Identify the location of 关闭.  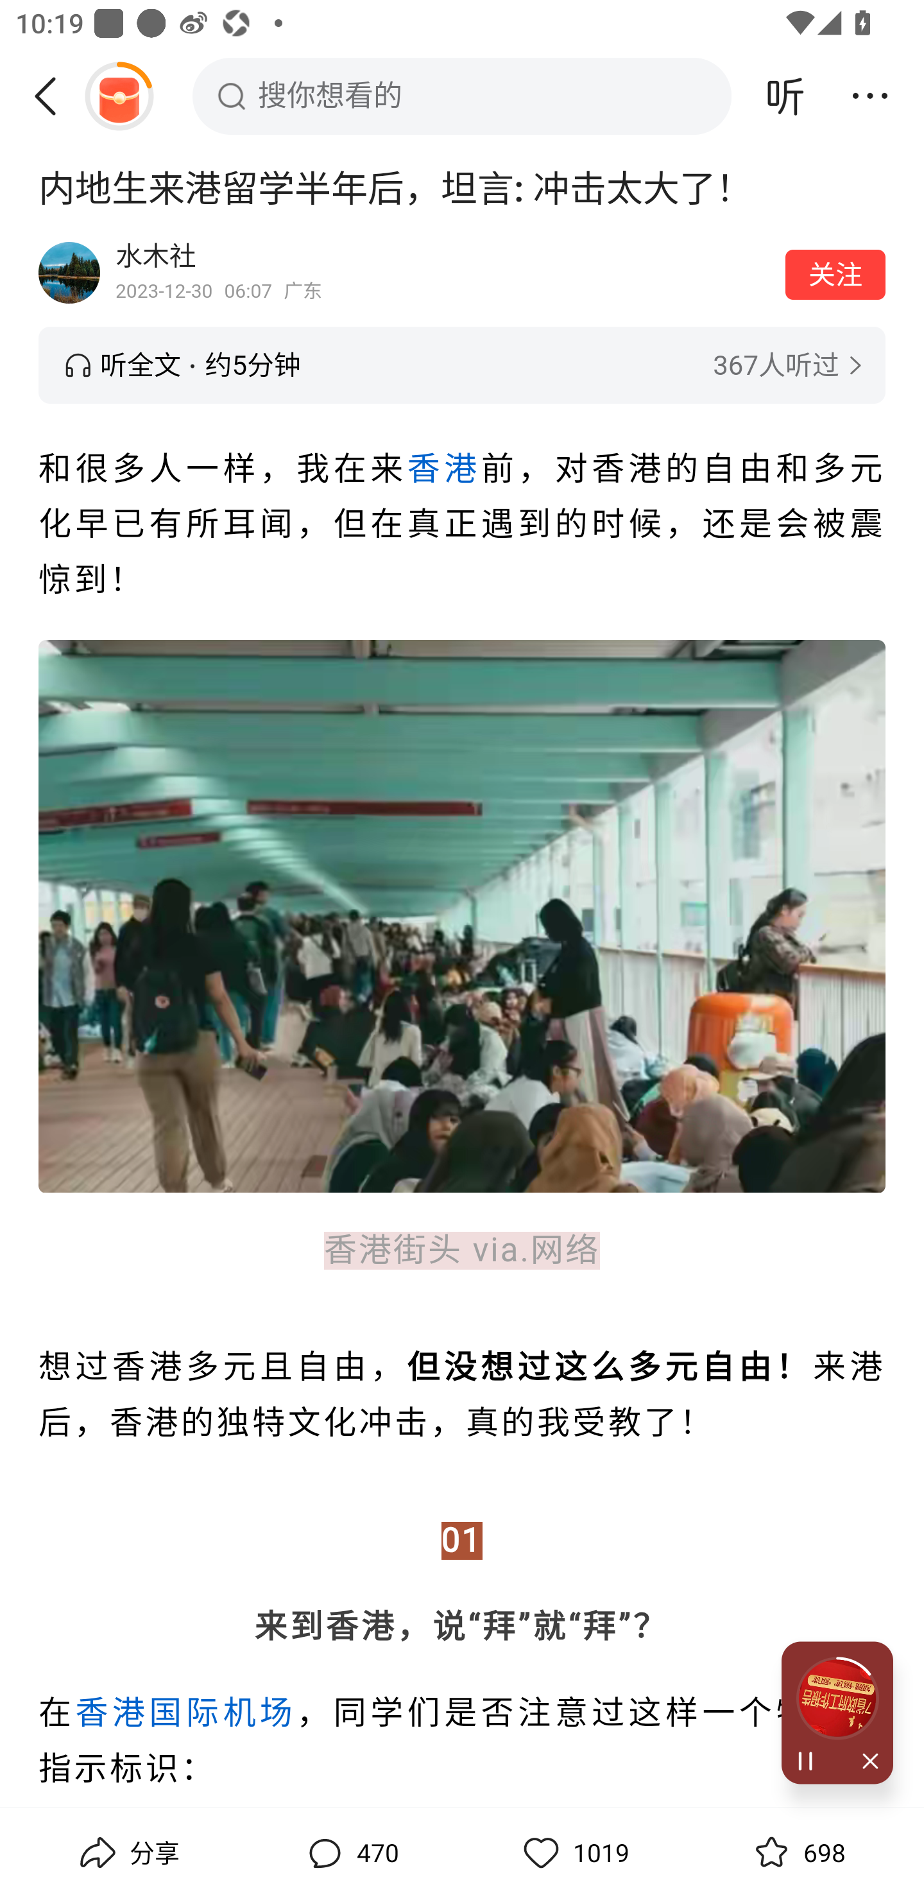
(865, 1762).